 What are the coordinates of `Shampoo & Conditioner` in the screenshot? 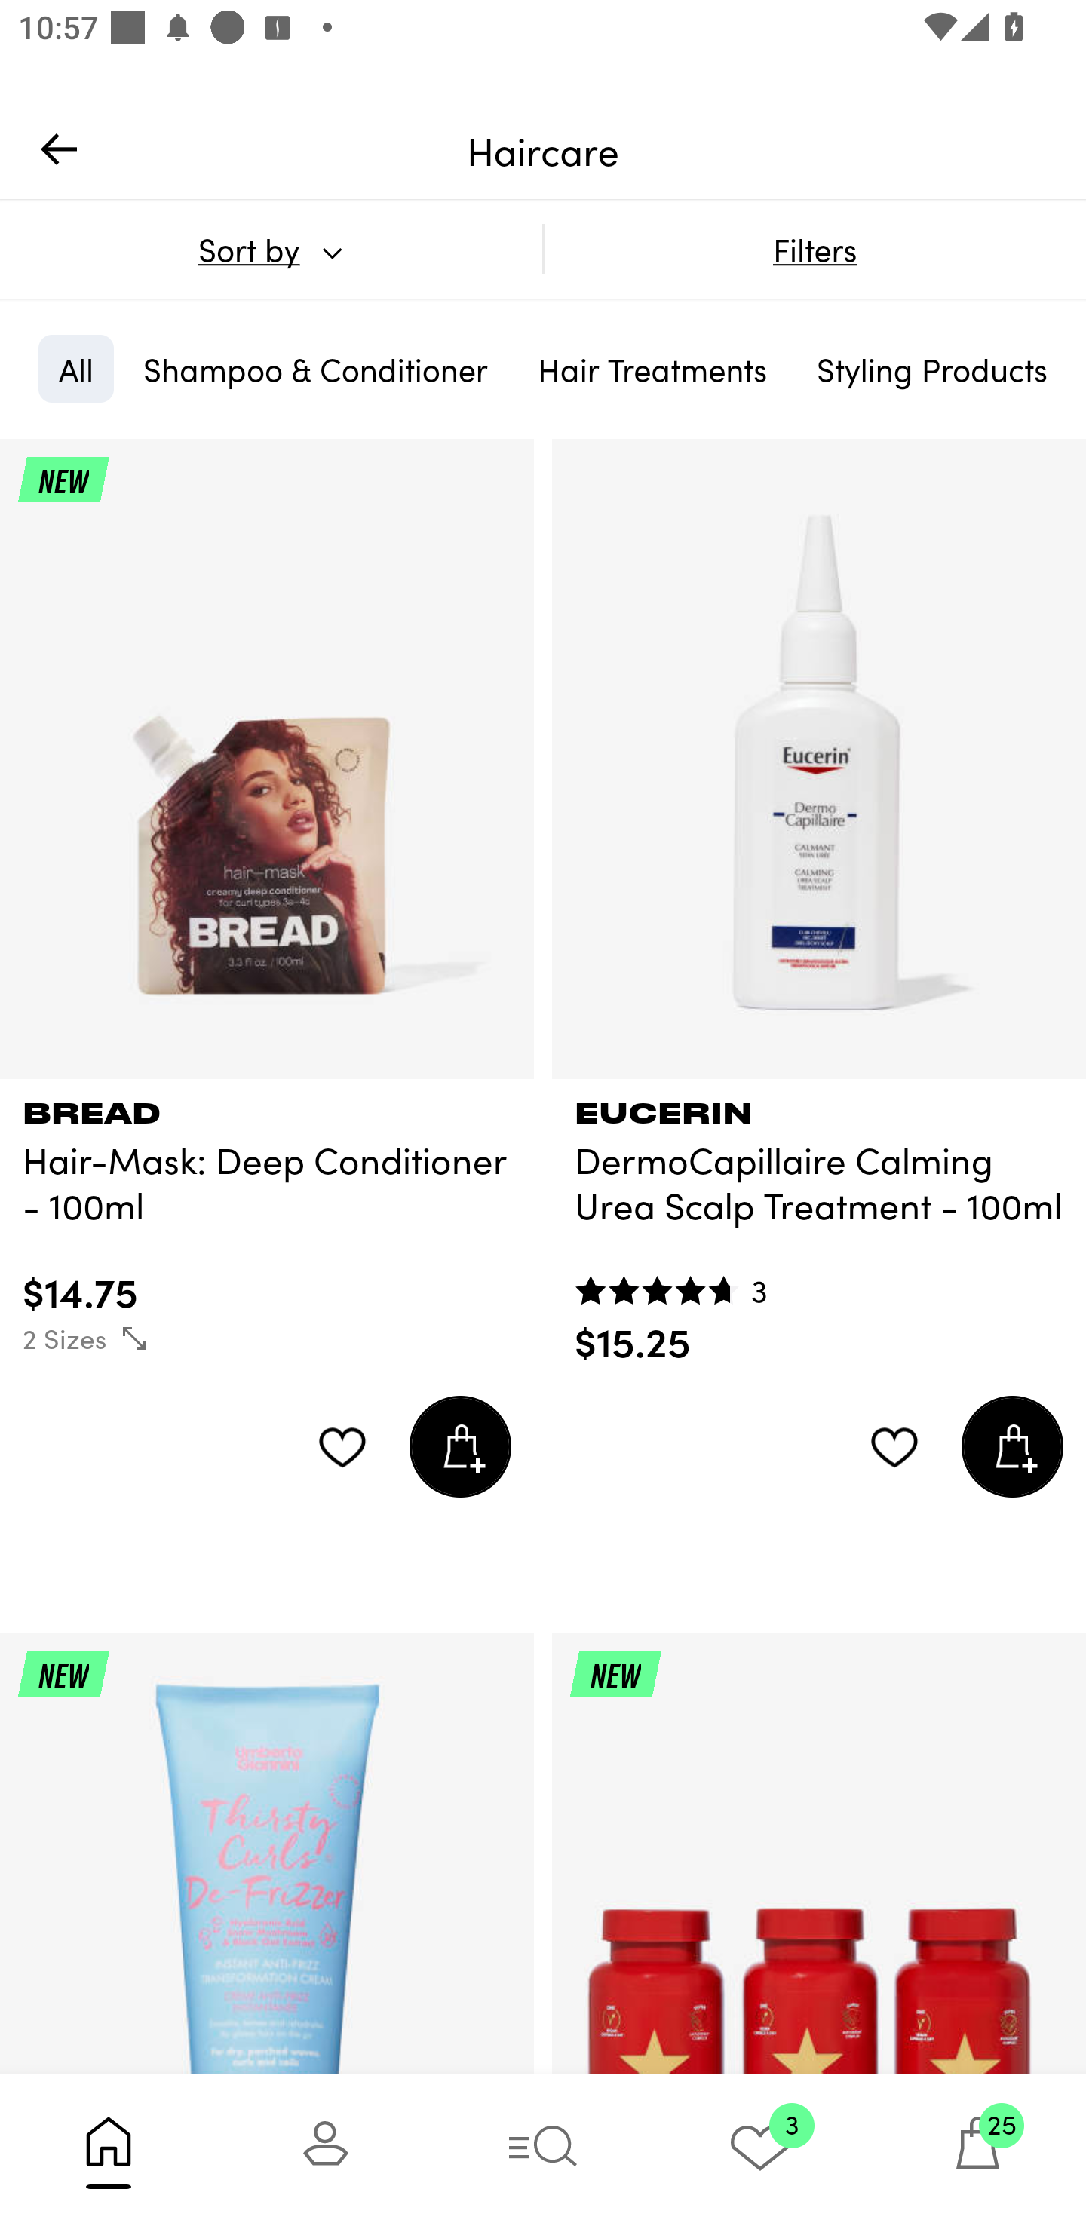 It's located at (315, 368).